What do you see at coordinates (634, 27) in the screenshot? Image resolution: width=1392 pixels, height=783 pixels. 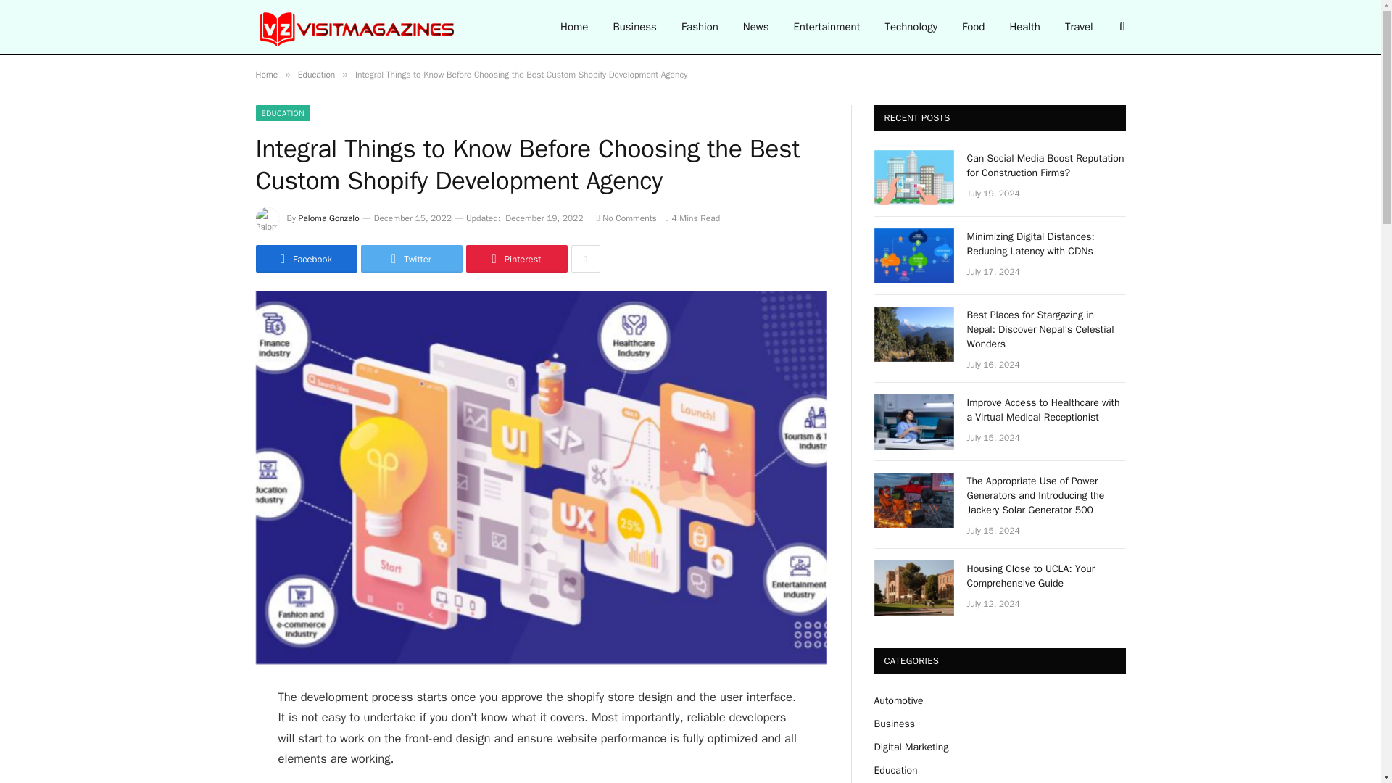 I see `Business` at bounding box center [634, 27].